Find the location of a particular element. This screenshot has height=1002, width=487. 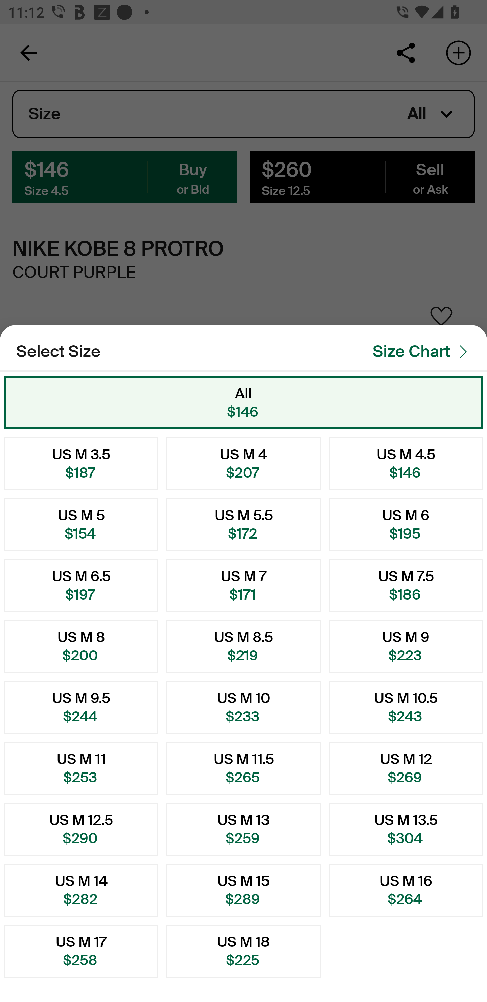

US M 9 $223 is located at coordinates (406, 647).